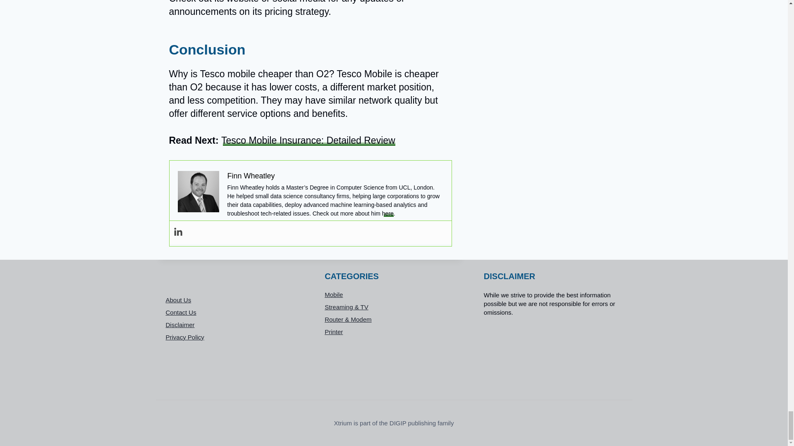 The image size is (794, 446). What do you see at coordinates (388, 213) in the screenshot?
I see `here` at bounding box center [388, 213].